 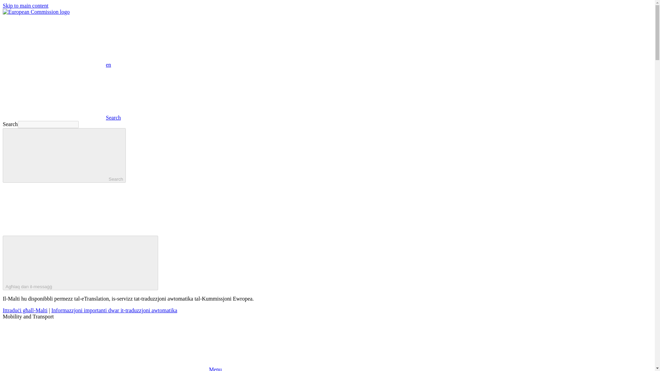 What do you see at coordinates (36, 12) in the screenshot?
I see `European Commission` at bounding box center [36, 12].